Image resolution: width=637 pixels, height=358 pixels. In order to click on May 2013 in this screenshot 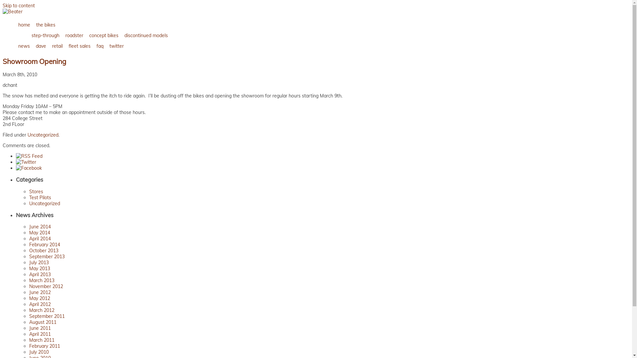, I will do `click(40, 268)`.